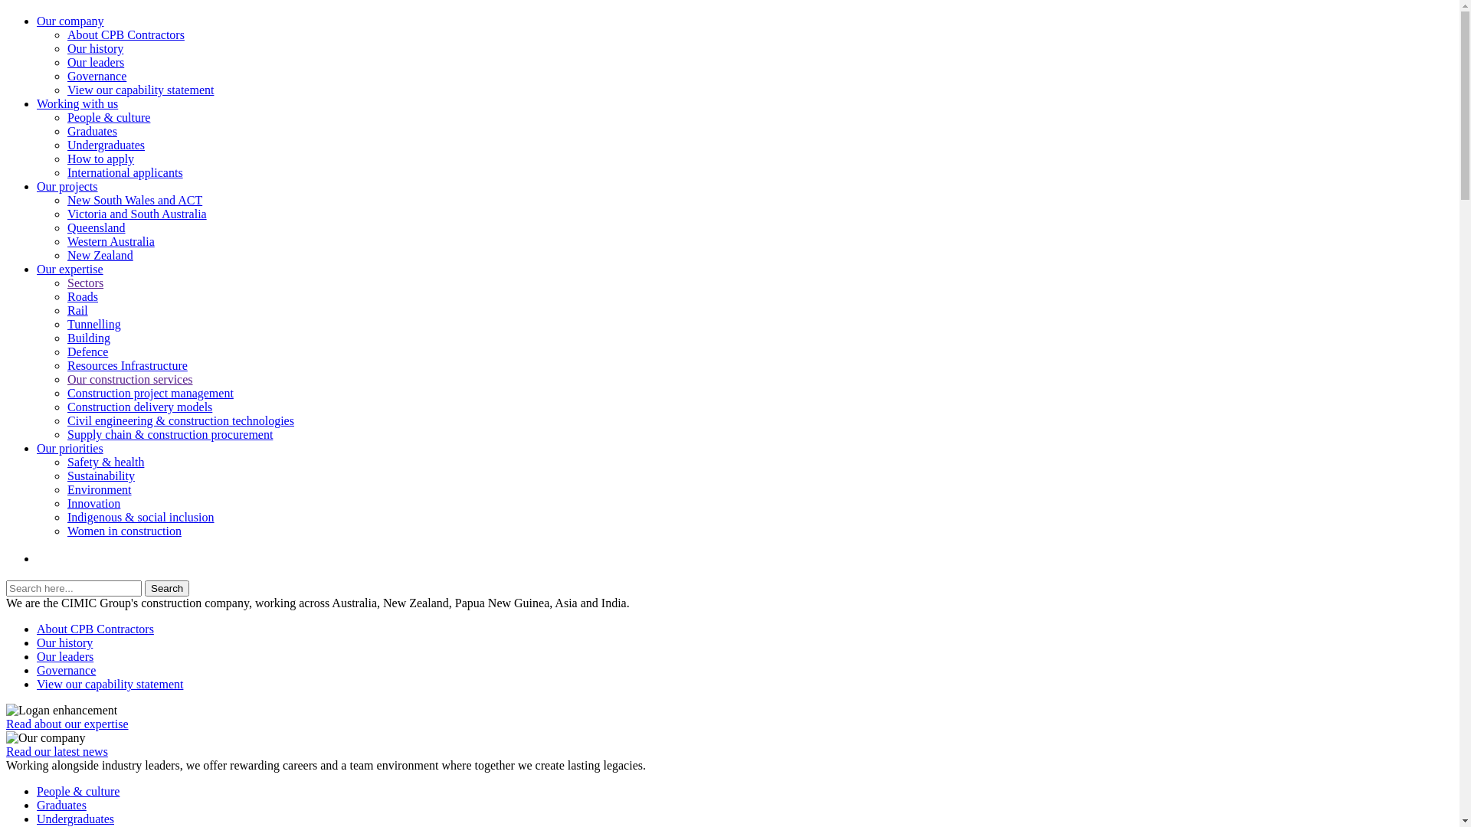  Describe the element at coordinates (92, 132) in the screenshot. I see `Graduates` at that location.